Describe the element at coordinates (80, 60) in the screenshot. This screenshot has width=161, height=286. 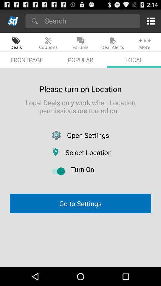
I see `choose app to the right of the frontpage icon` at that location.